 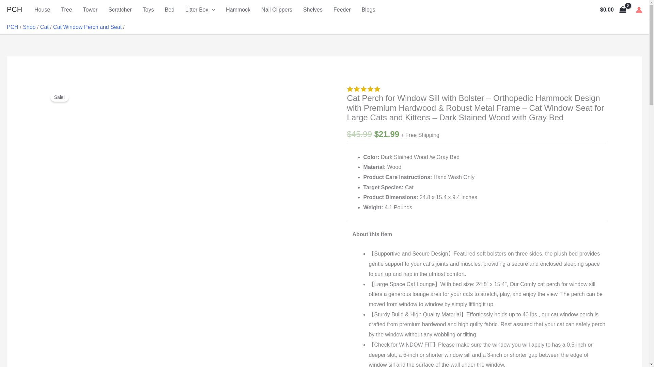 What do you see at coordinates (170, 10) in the screenshot?
I see `Bed` at bounding box center [170, 10].